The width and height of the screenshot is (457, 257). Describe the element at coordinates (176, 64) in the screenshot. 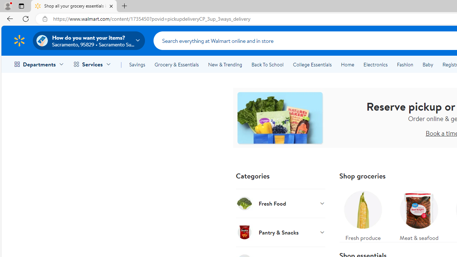

I see `Grocery & Essentials` at that location.